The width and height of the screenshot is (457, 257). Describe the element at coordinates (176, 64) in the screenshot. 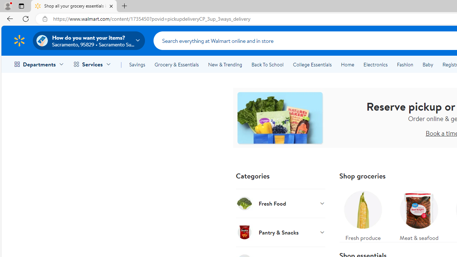

I see `Grocery & Essentials` at that location.